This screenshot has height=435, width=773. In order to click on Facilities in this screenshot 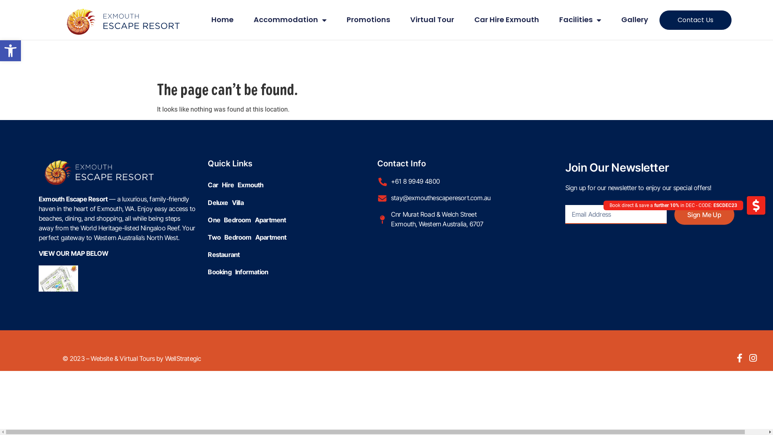, I will do `click(580, 20)`.